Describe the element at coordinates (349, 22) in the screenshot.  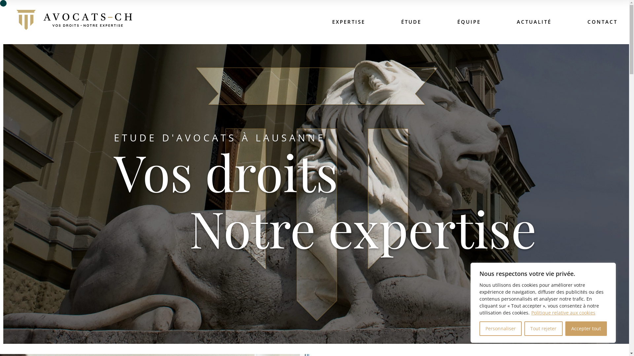
I see `EXPERTISE` at that location.